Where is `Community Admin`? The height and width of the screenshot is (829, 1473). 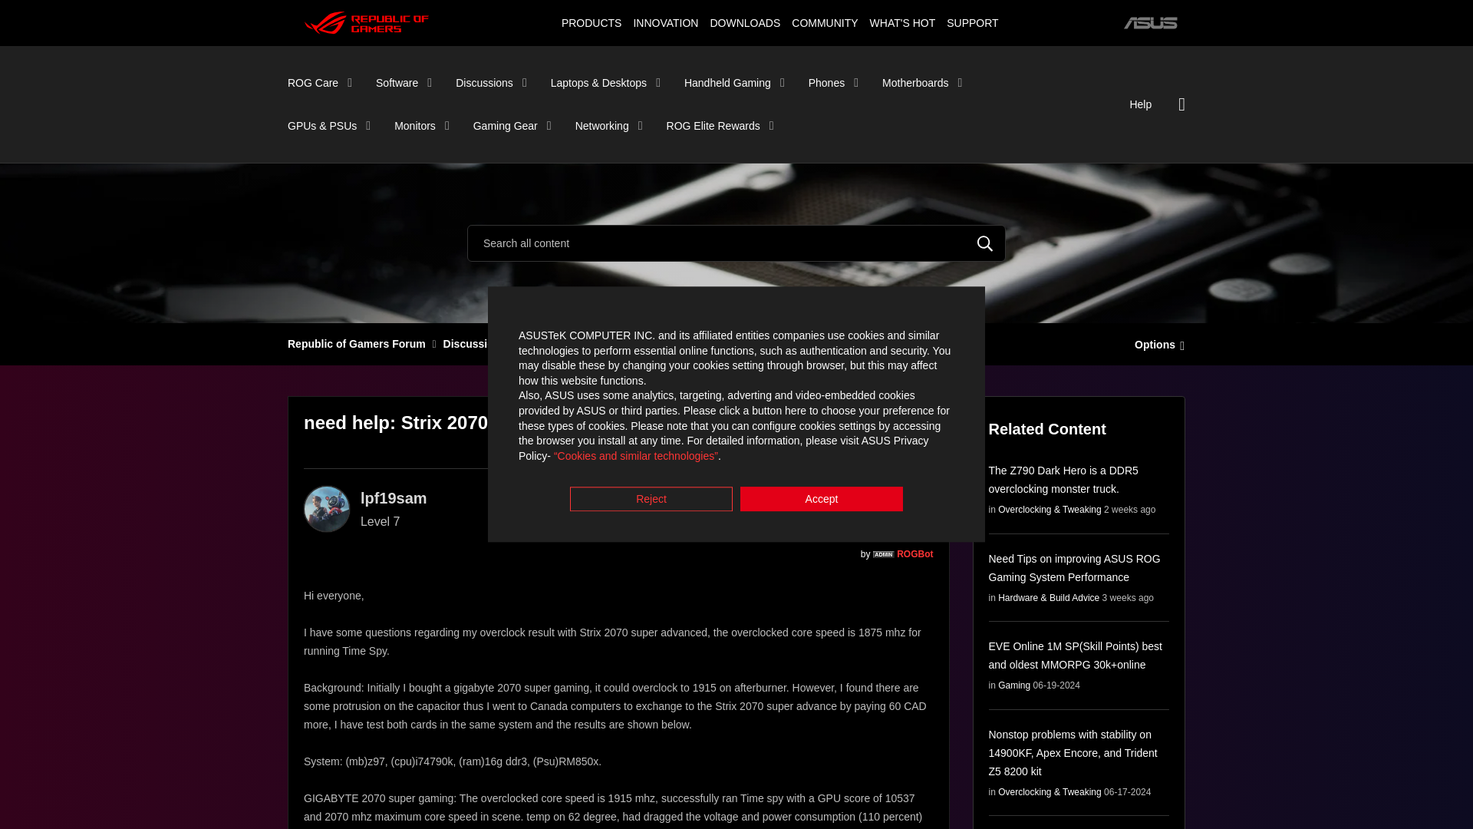 Community Admin is located at coordinates (884, 554).